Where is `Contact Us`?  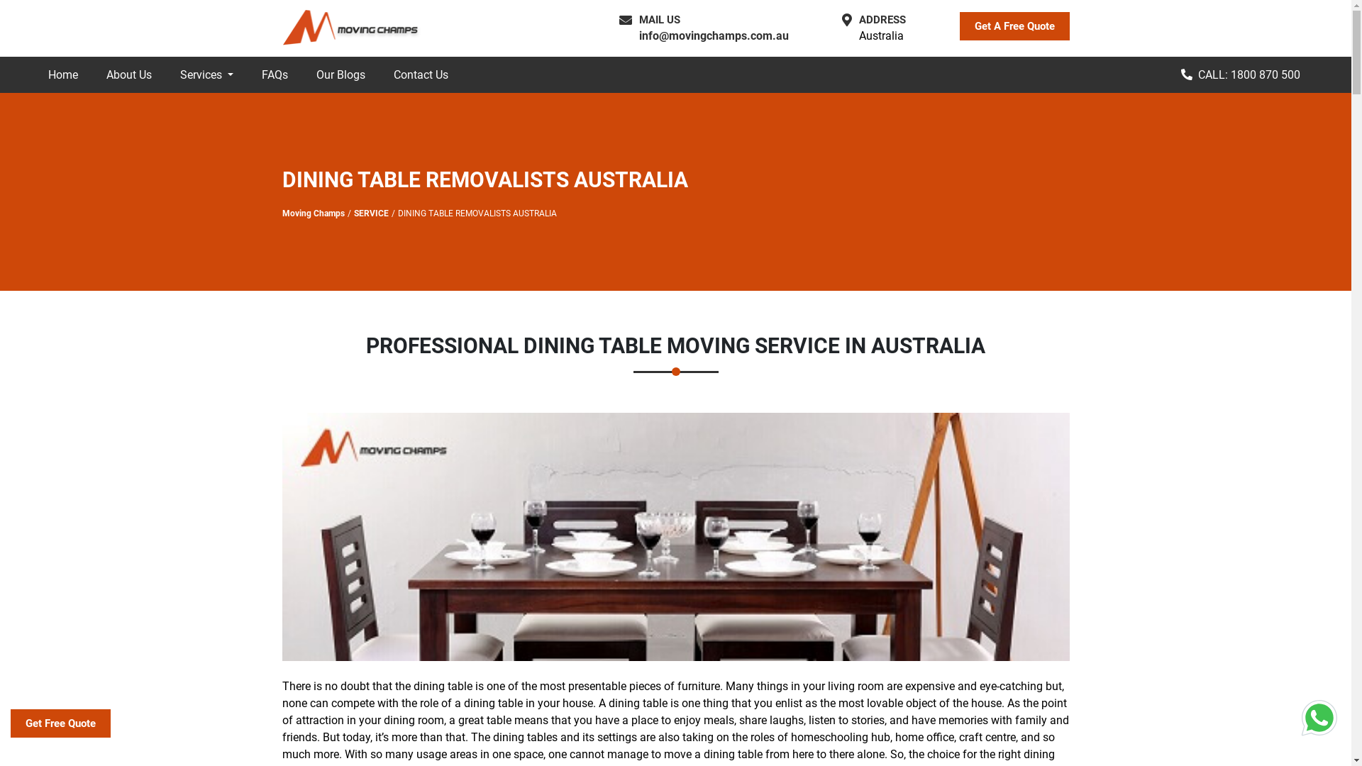
Contact Us is located at coordinates (421, 75).